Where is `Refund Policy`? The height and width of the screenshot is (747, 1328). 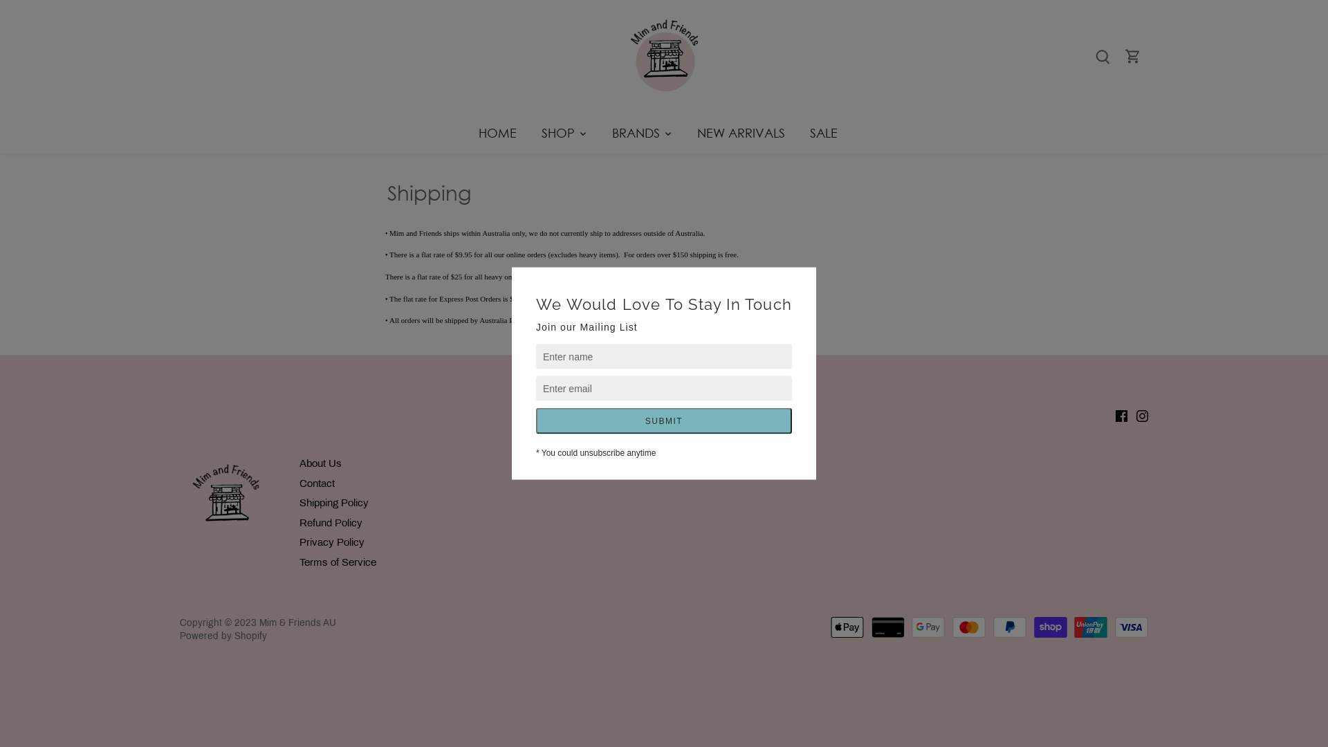
Refund Policy is located at coordinates (331, 523).